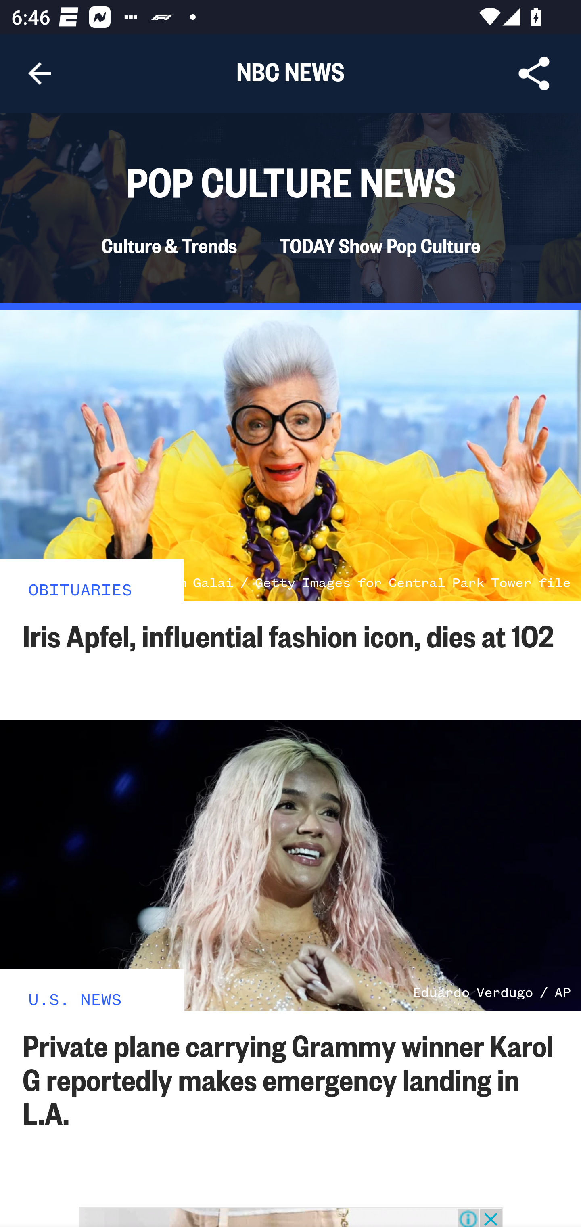 The height and width of the screenshot is (1227, 581). What do you see at coordinates (289, 635) in the screenshot?
I see `Iris Apfel, influential fashion icon, dies at 102` at bounding box center [289, 635].